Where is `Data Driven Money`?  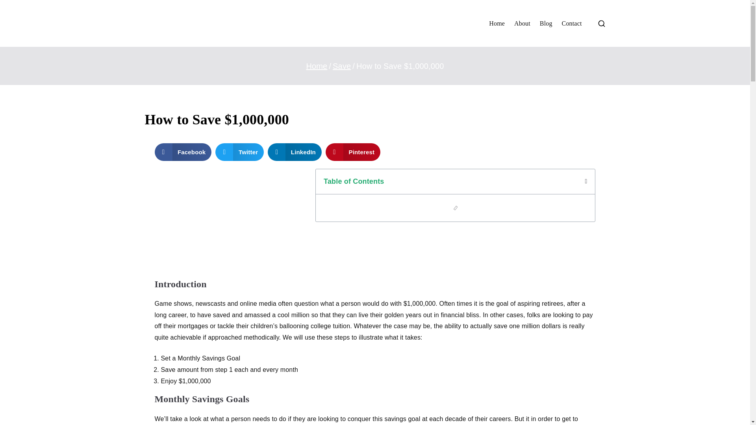 Data Driven Money is located at coordinates (437, 33).